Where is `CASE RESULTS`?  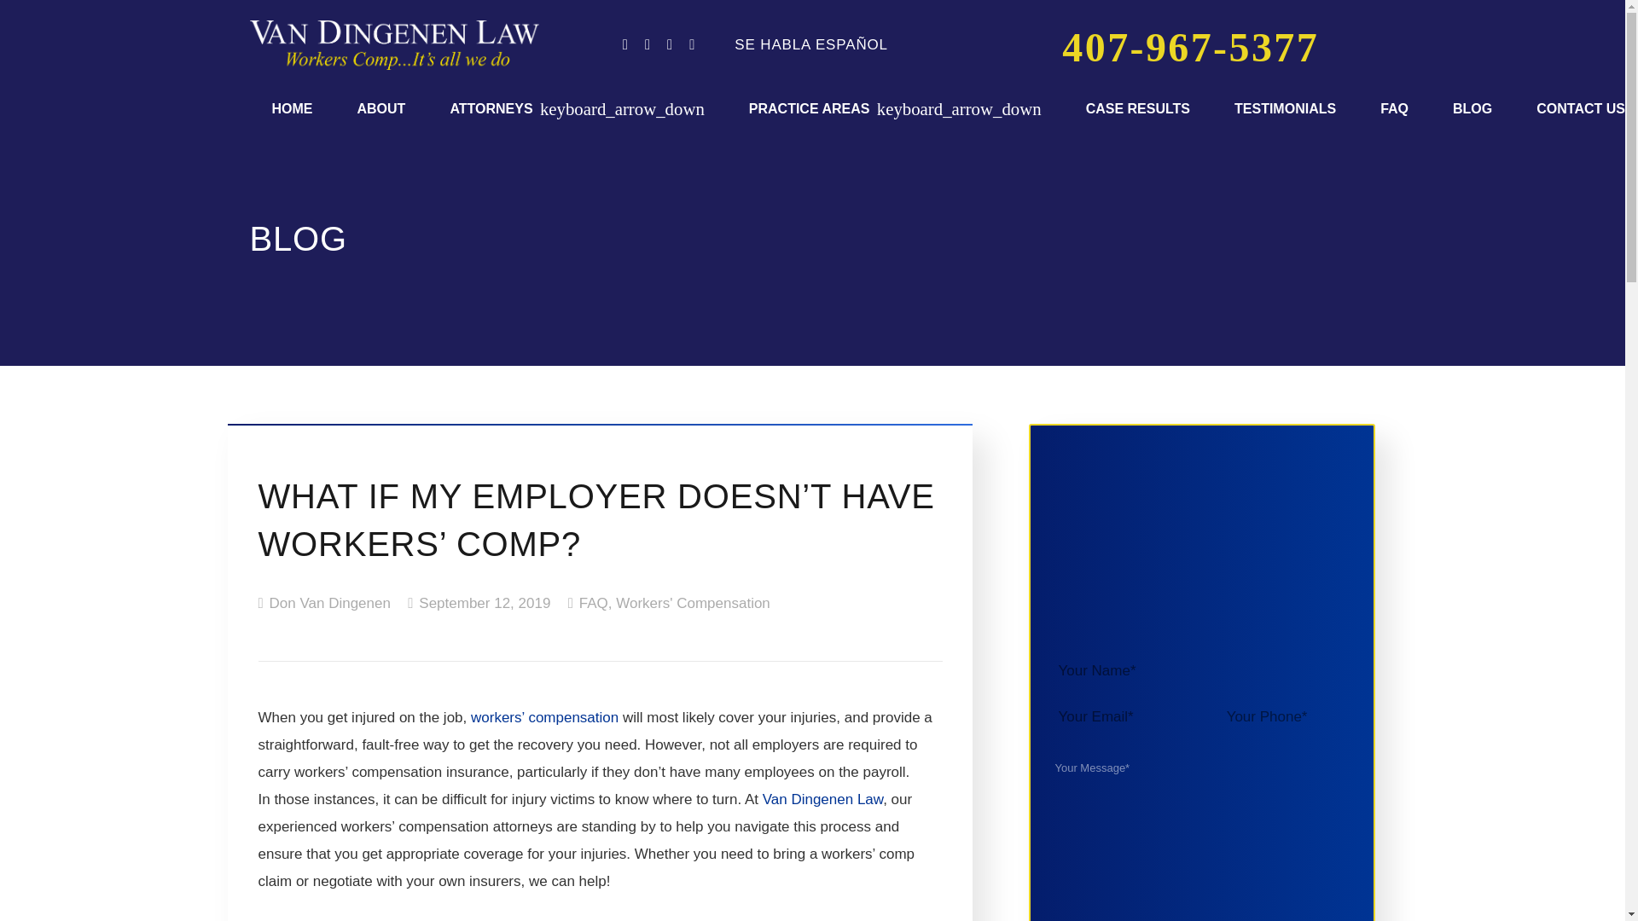
CASE RESULTS is located at coordinates (1137, 108).